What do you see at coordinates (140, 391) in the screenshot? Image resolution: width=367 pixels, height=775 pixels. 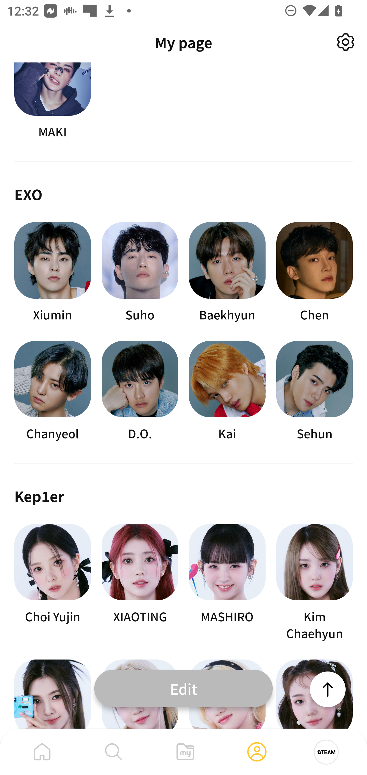 I see `D.O.` at bounding box center [140, 391].